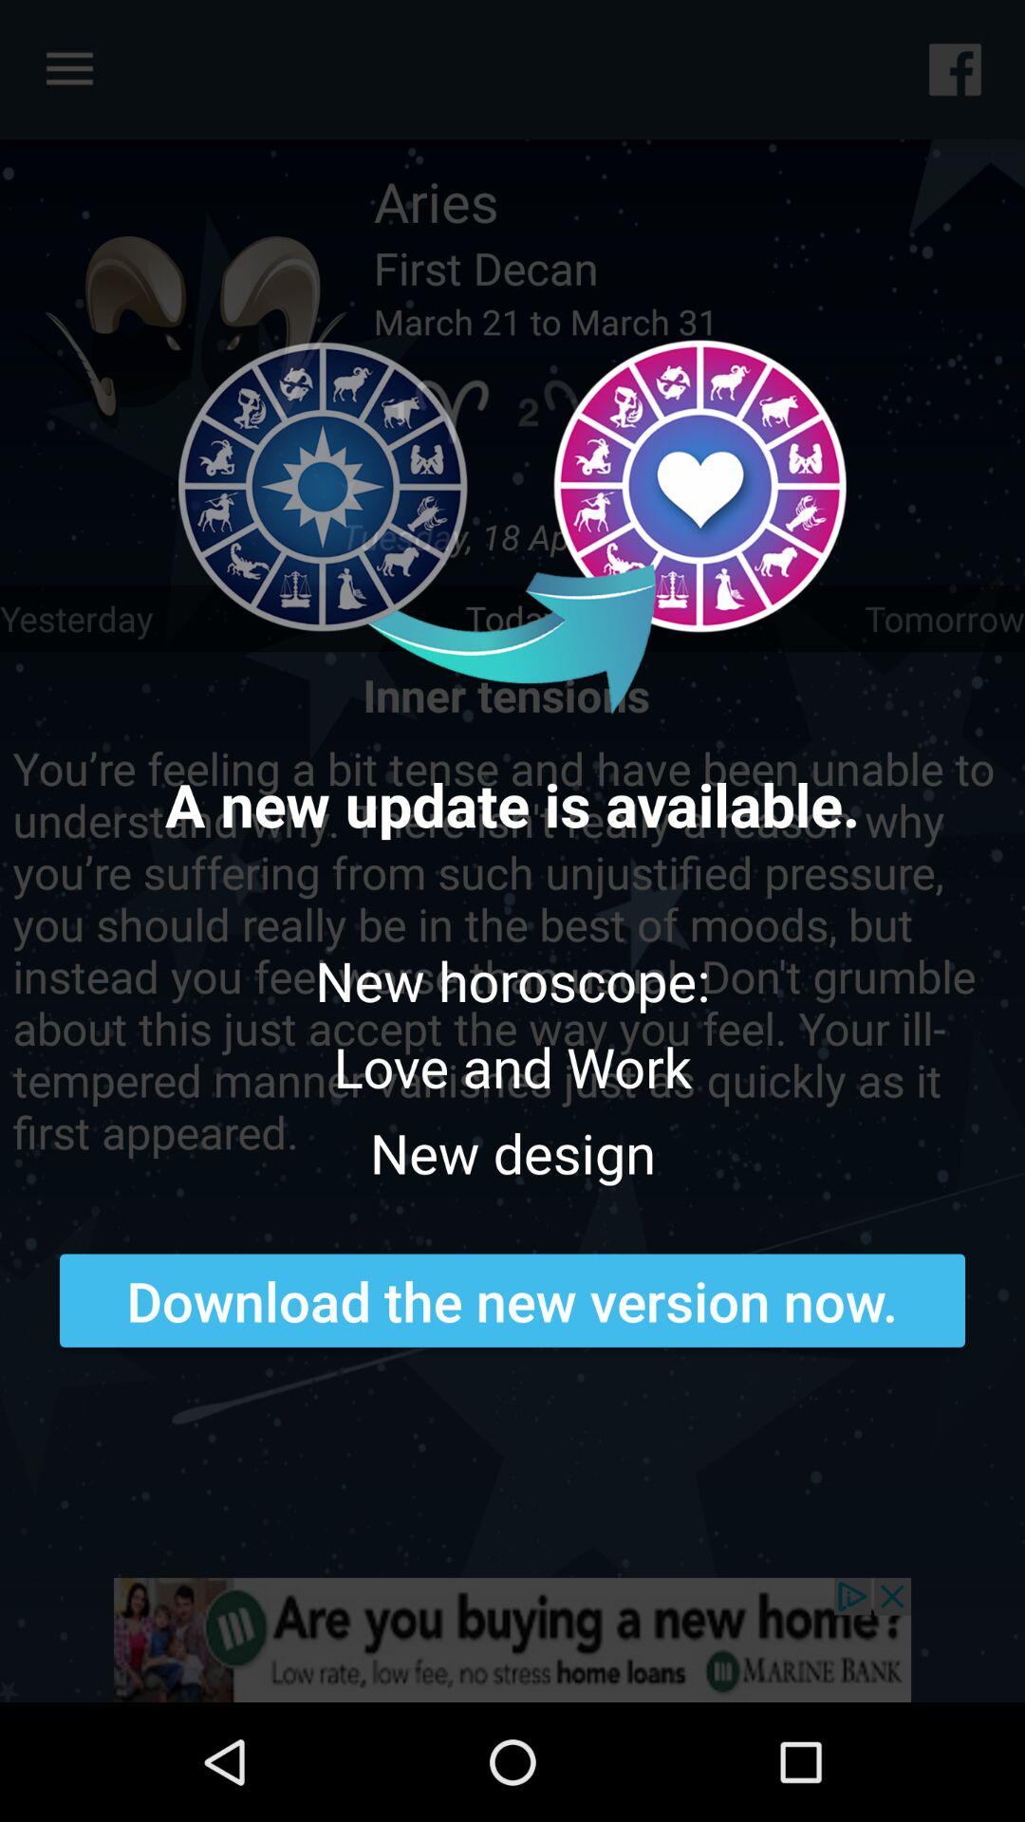  Describe the element at coordinates (512, 1300) in the screenshot. I see `open download the new` at that location.